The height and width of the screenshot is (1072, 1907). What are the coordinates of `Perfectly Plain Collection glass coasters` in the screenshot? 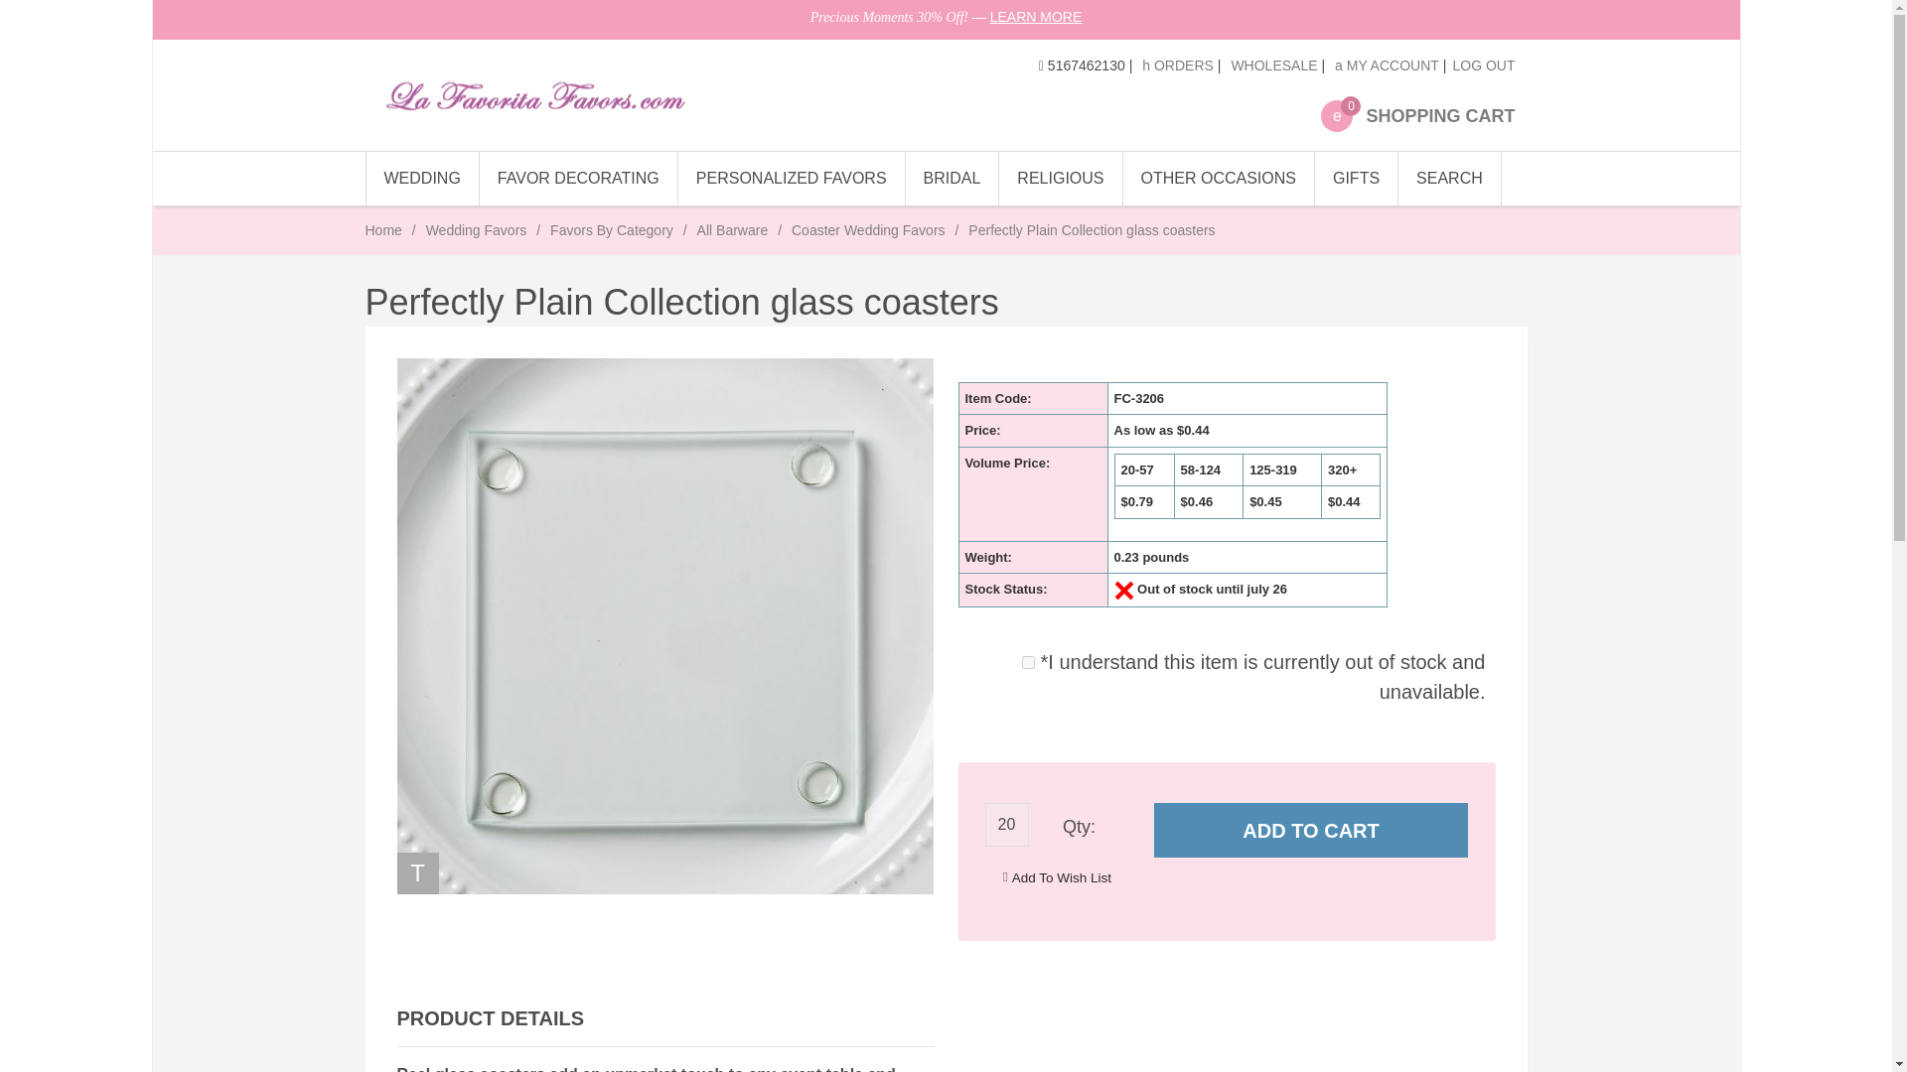 It's located at (793, 179).